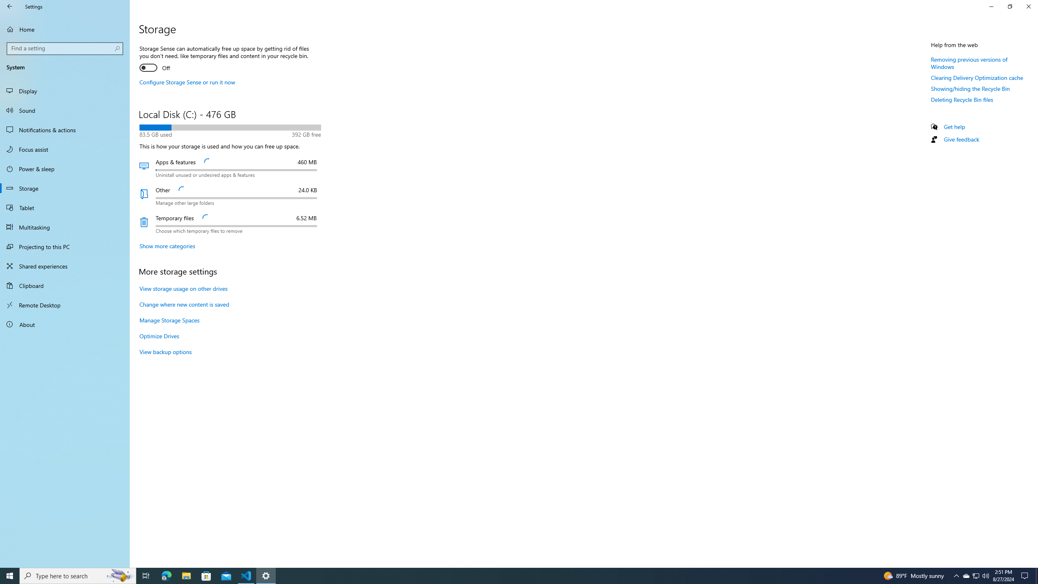 Image resolution: width=1038 pixels, height=584 pixels. What do you see at coordinates (166, 576) in the screenshot?
I see `Microsoft Edge` at bounding box center [166, 576].